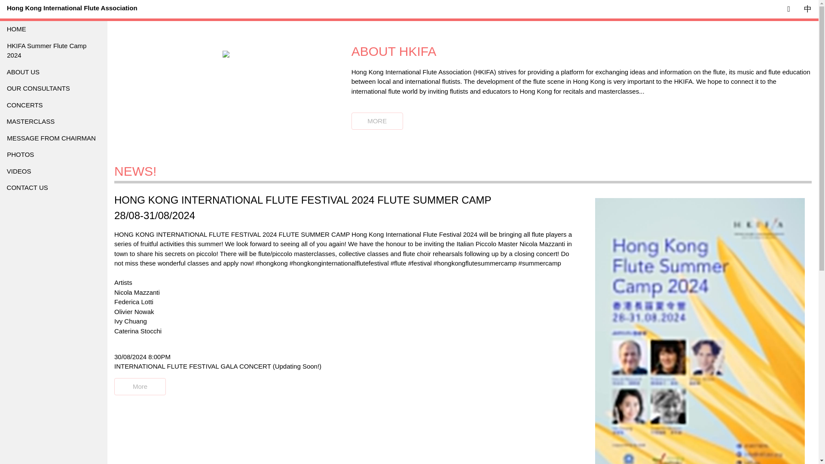 This screenshot has width=825, height=464. Describe the element at coordinates (38, 29) in the screenshot. I see `HOME` at that location.